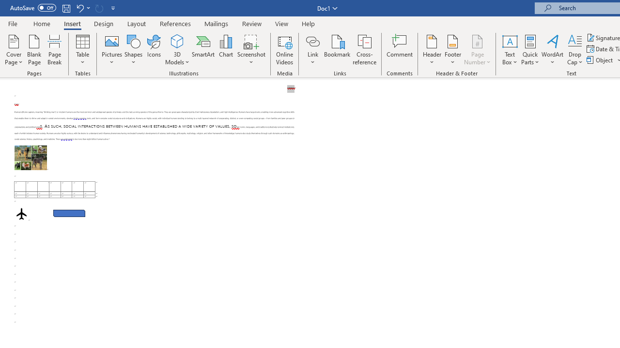 The image size is (620, 348). What do you see at coordinates (285, 49) in the screenshot?
I see `Online Videos...` at bounding box center [285, 49].